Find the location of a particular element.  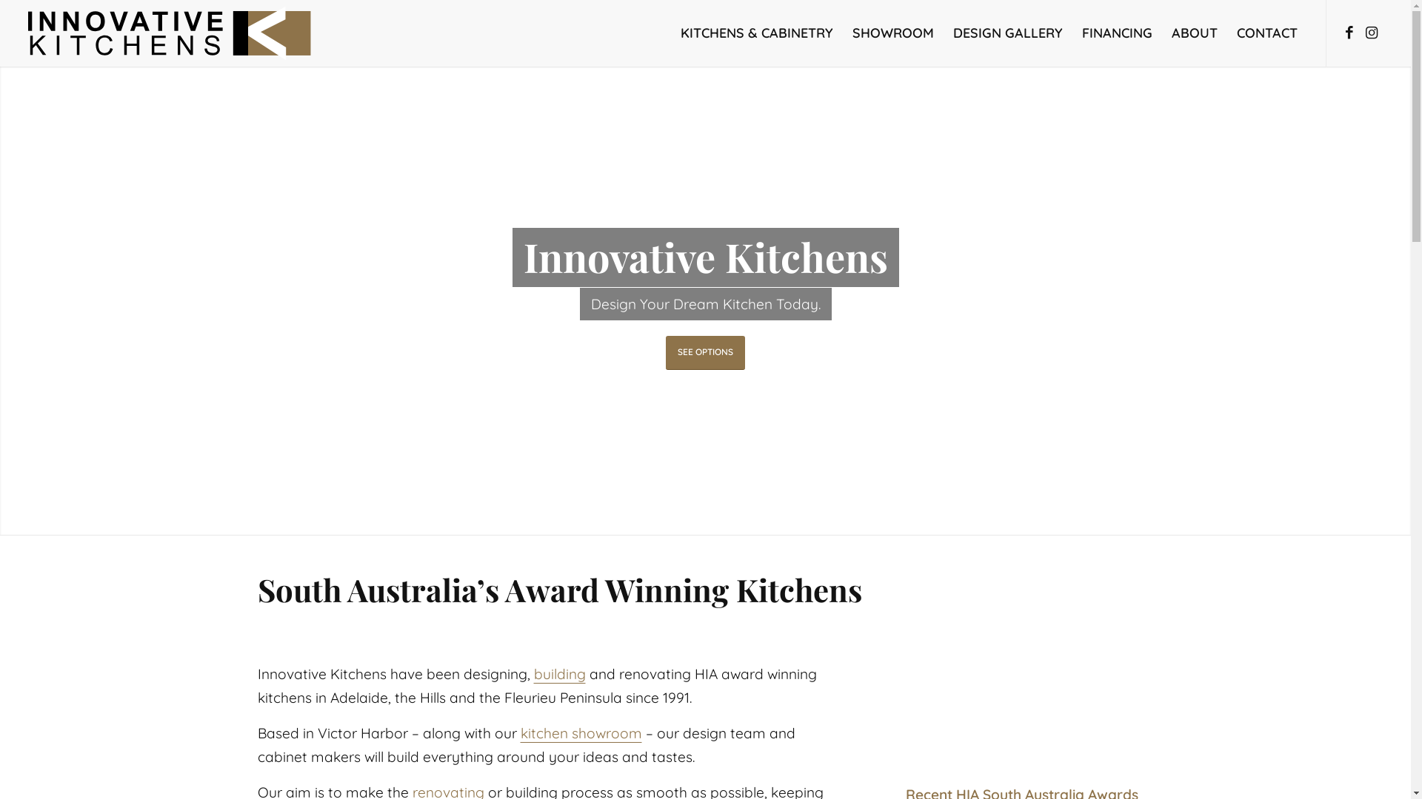

DESIGN GALLERY is located at coordinates (1008, 33).